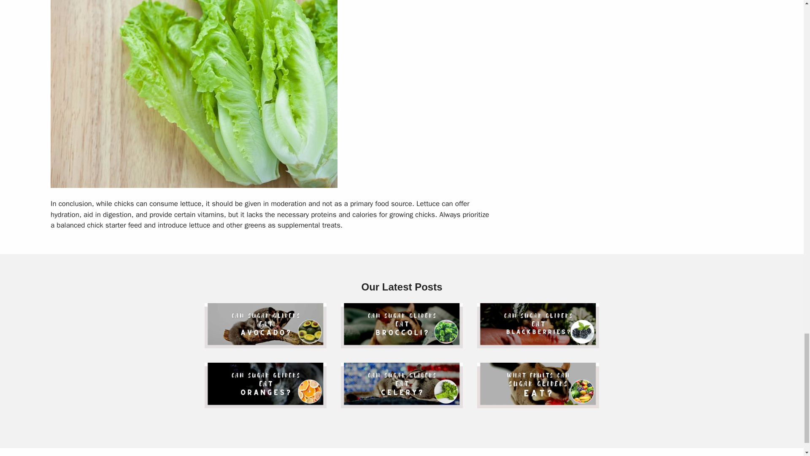  I want to click on Can Sugar Gliders Eat Avocado?, so click(265, 343).